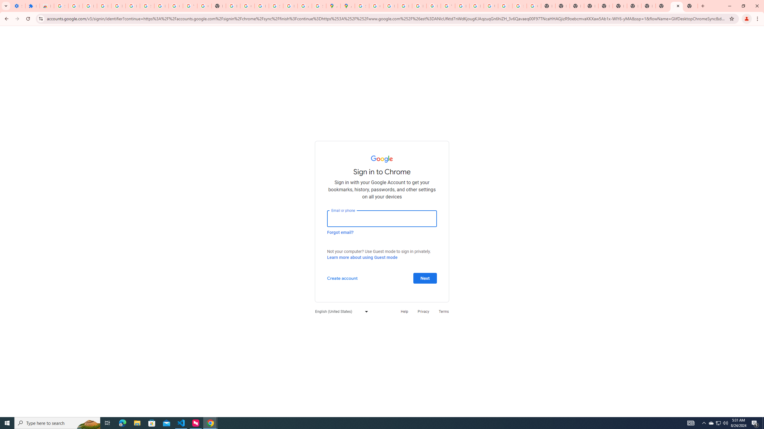 Image resolution: width=764 pixels, height=429 pixels. Describe the element at coordinates (104, 6) in the screenshot. I see `Delete photos & videos - Computer - Google Photos Help` at that location.